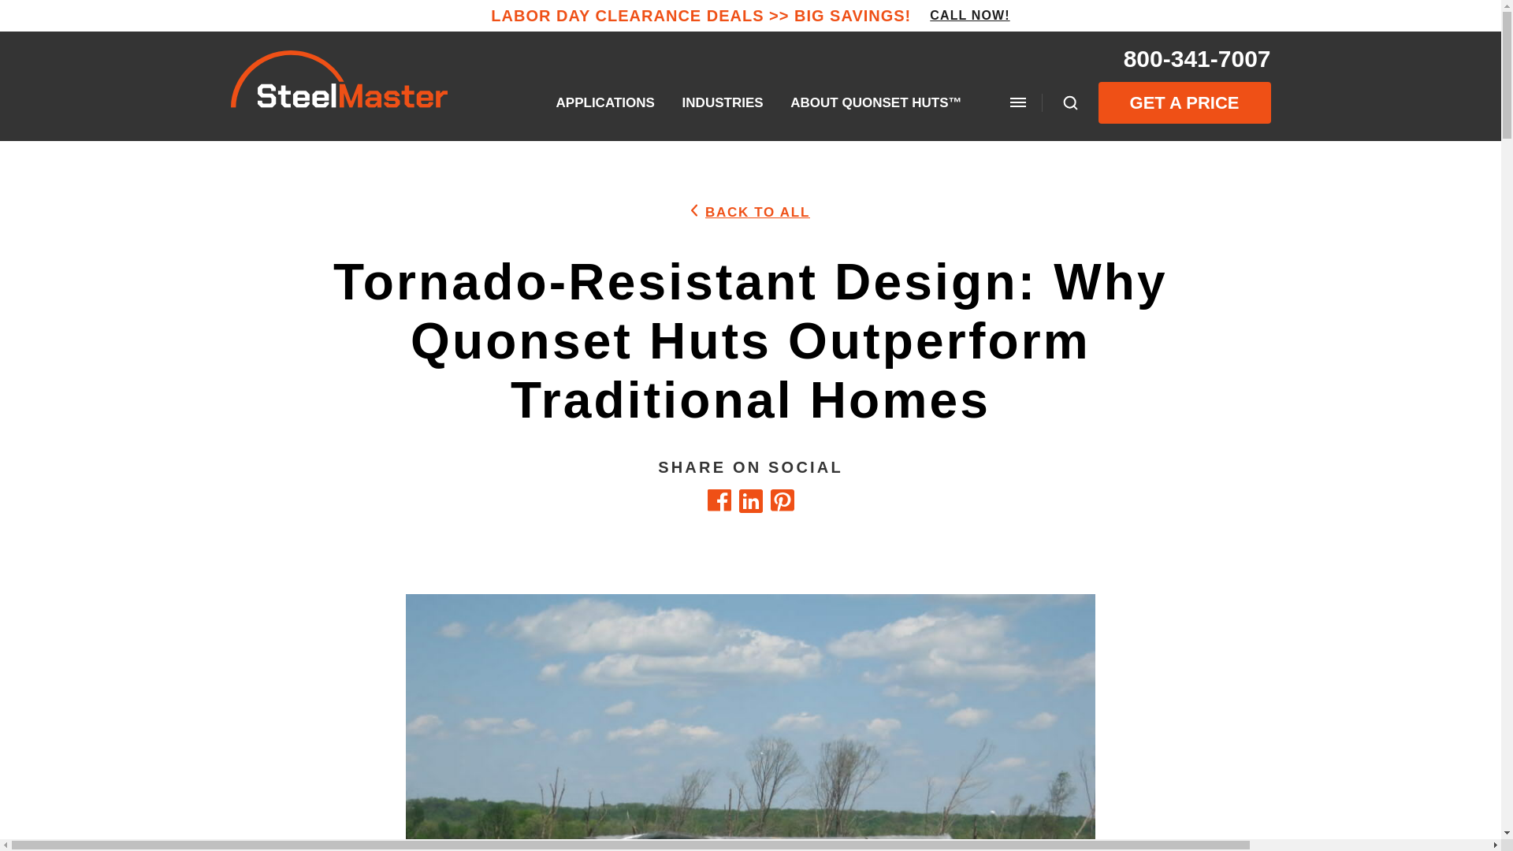  I want to click on APPLICATIONS, so click(605, 102).